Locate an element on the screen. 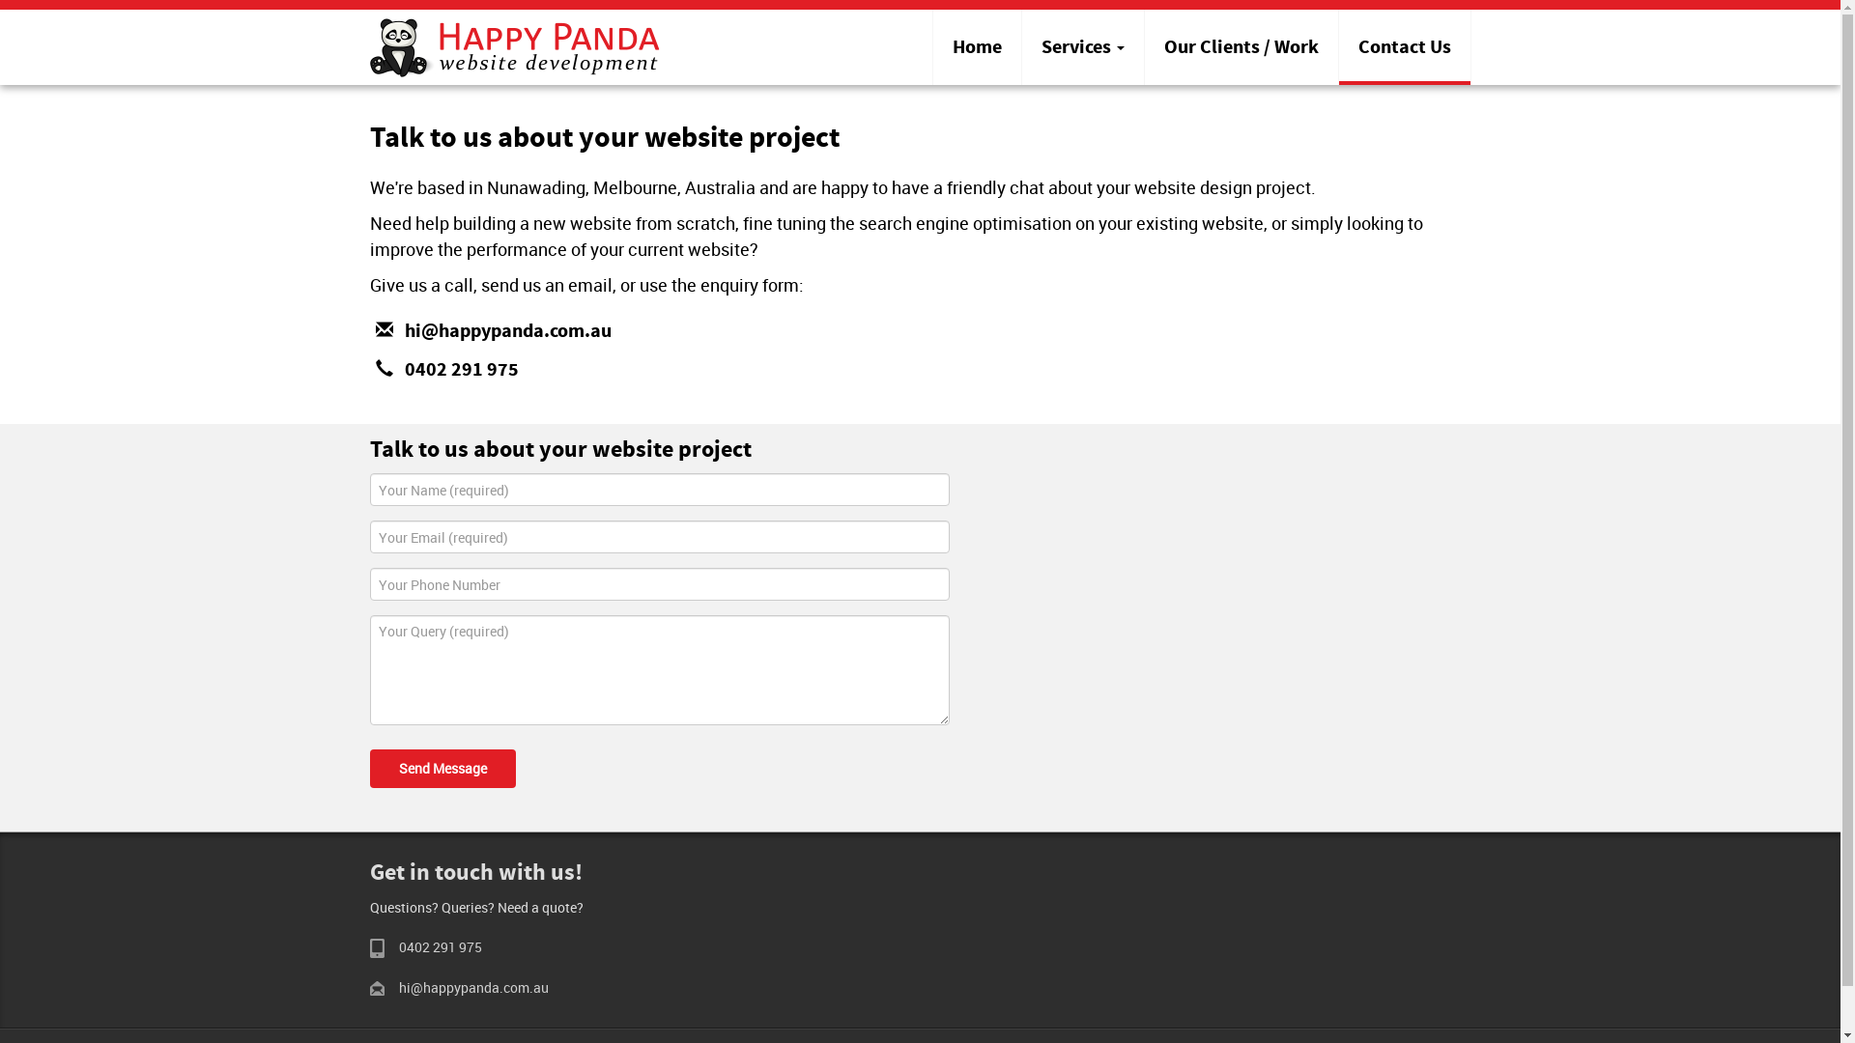 This screenshot has width=1855, height=1043. Contact Us is located at coordinates (1405, 47).